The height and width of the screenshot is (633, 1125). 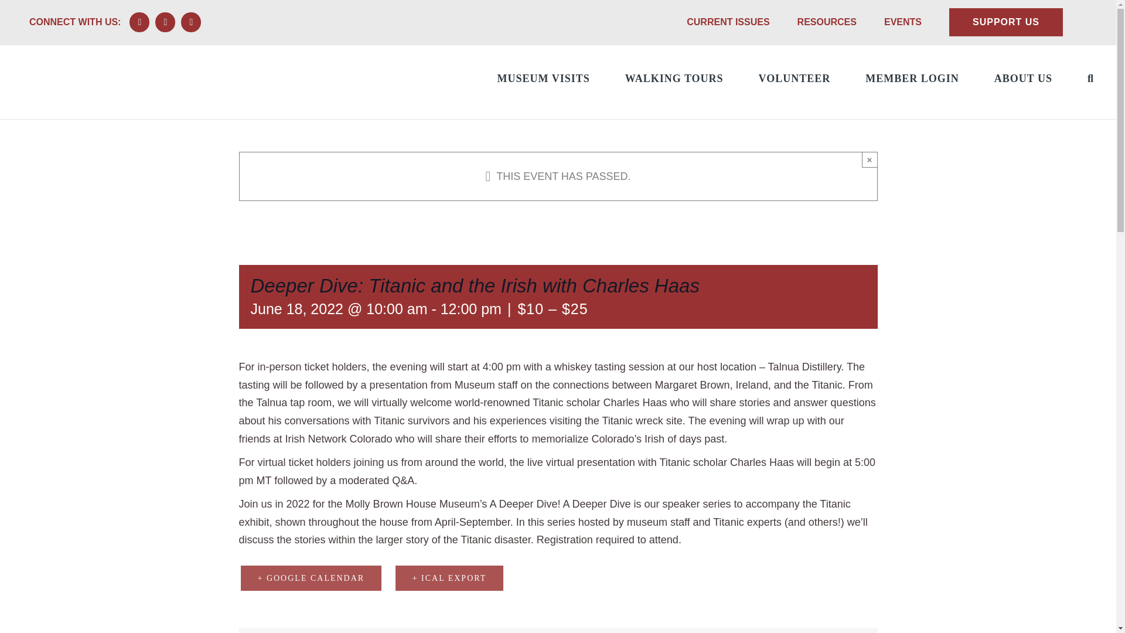 What do you see at coordinates (728, 22) in the screenshot?
I see `CURRENT ISSUES` at bounding box center [728, 22].